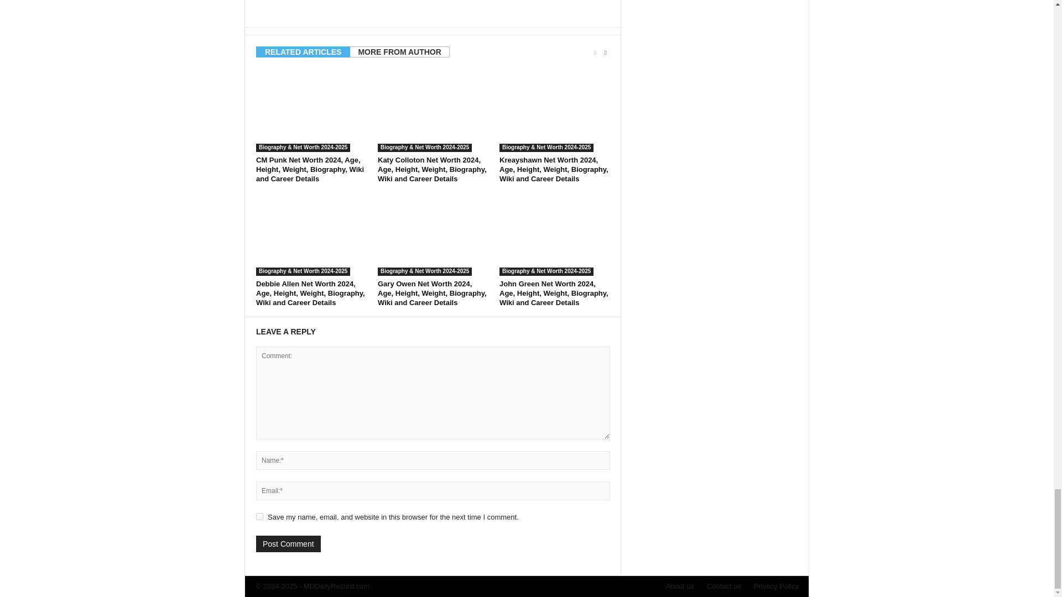 The height and width of the screenshot is (597, 1062). Describe the element at coordinates (259, 516) in the screenshot. I see `yes` at that location.